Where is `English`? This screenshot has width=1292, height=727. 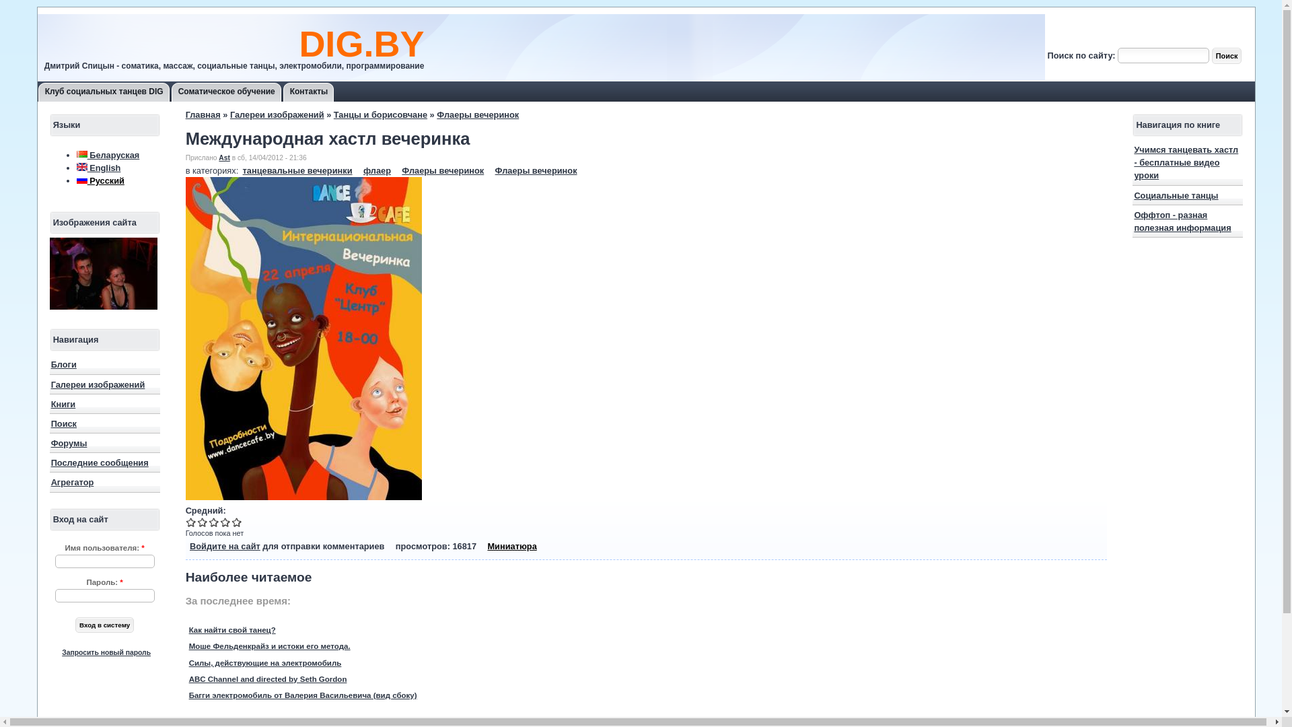
English is located at coordinates (82, 167).